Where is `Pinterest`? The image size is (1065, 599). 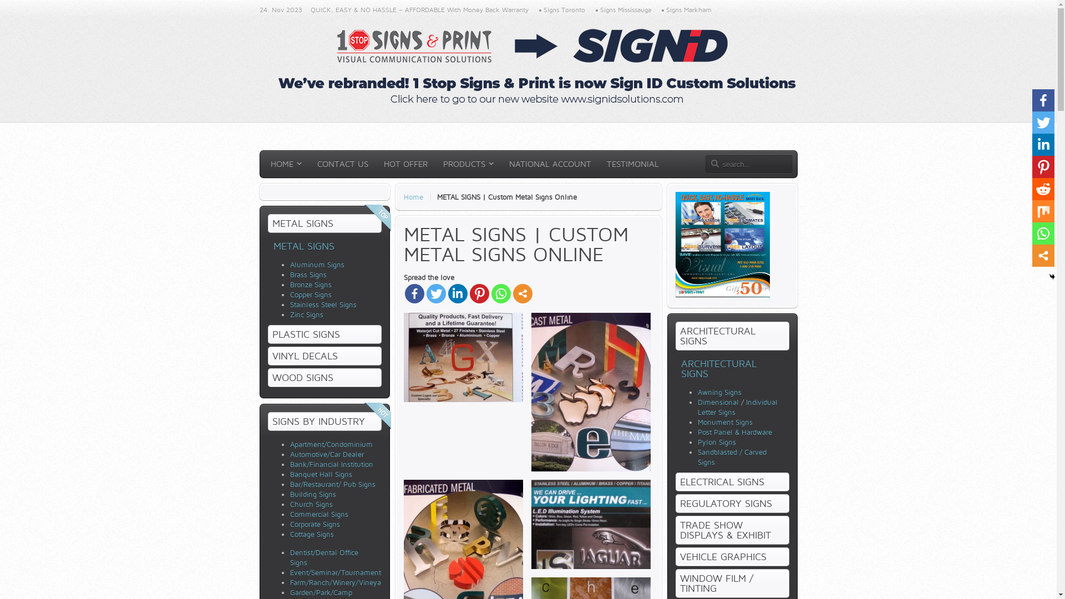 Pinterest is located at coordinates (479, 294).